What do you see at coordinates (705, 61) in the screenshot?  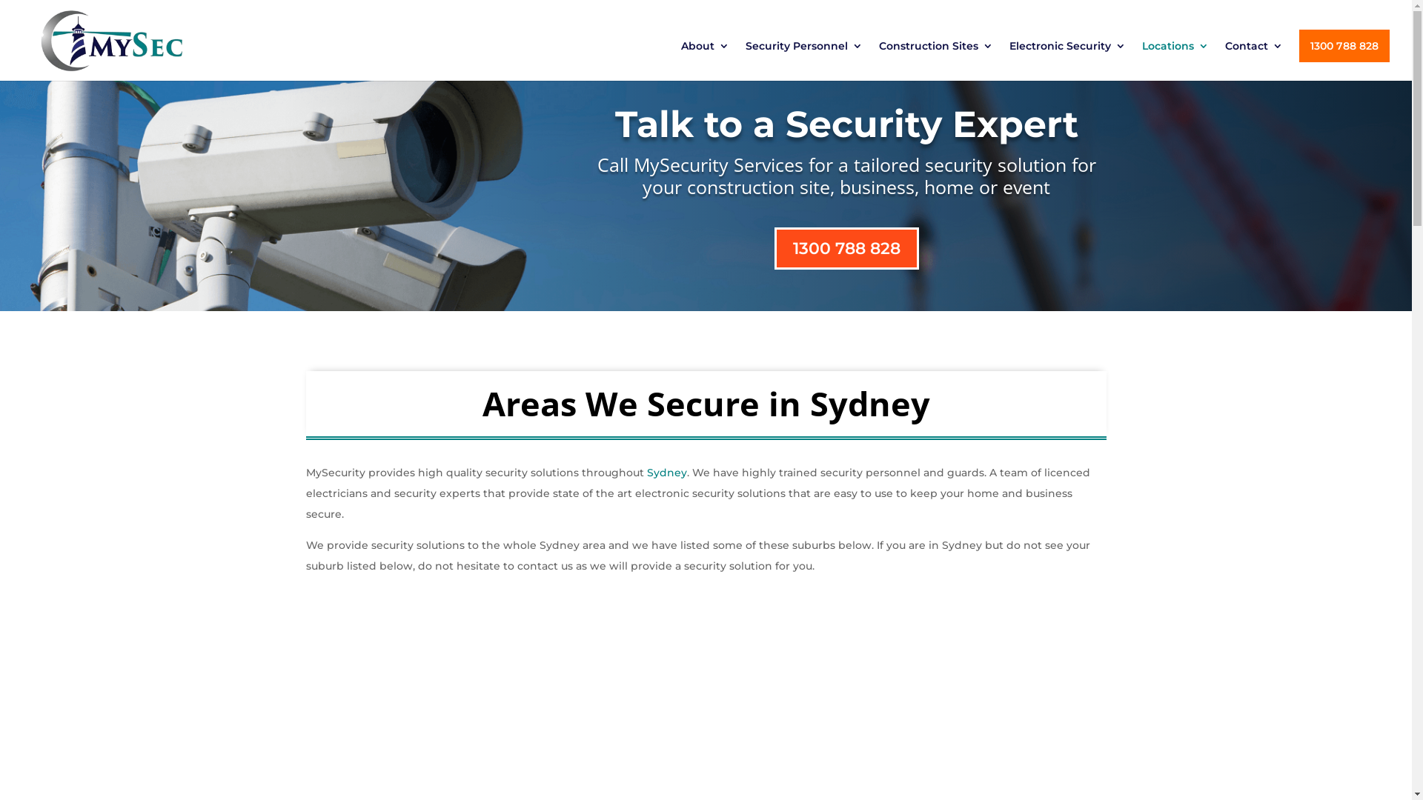 I see `About` at bounding box center [705, 61].